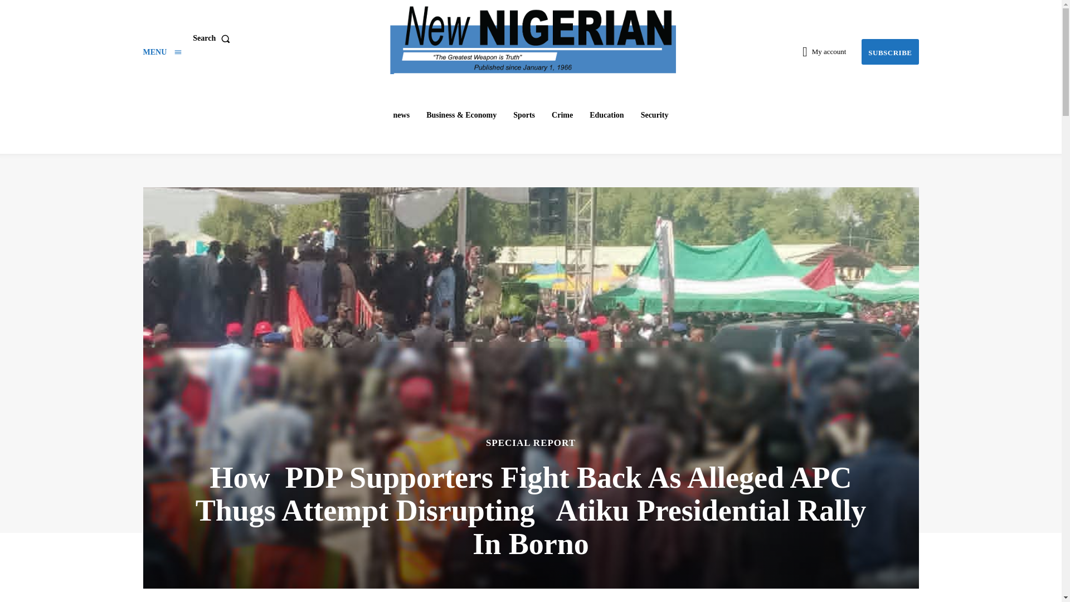 The height and width of the screenshot is (602, 1070). What do you see at coordinates (654, 115) in the screenshot?
I see `Security` at bounding box center [654, 115].